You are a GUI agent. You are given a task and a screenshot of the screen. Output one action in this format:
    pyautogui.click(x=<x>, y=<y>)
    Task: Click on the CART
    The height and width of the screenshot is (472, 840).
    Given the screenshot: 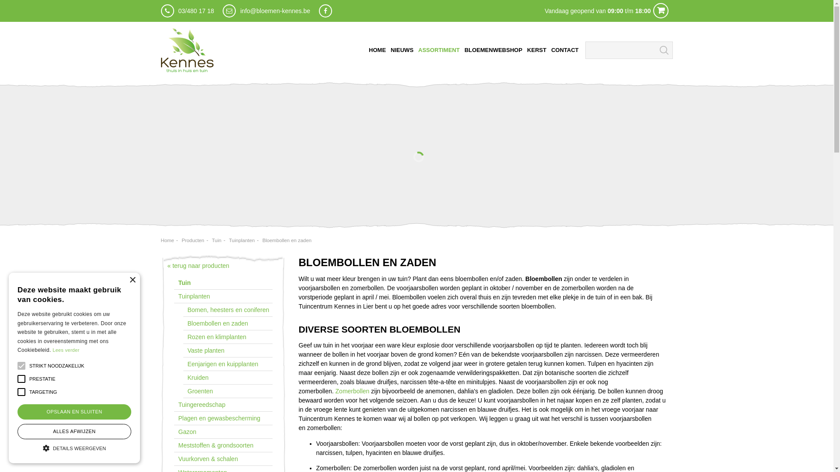 What is the action you would take?
    pyautogui.click(x=416, y=11)
    